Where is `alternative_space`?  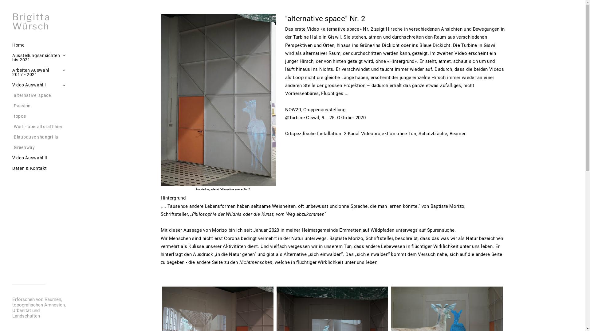
alternative_space is located at coordinates (41, 95).